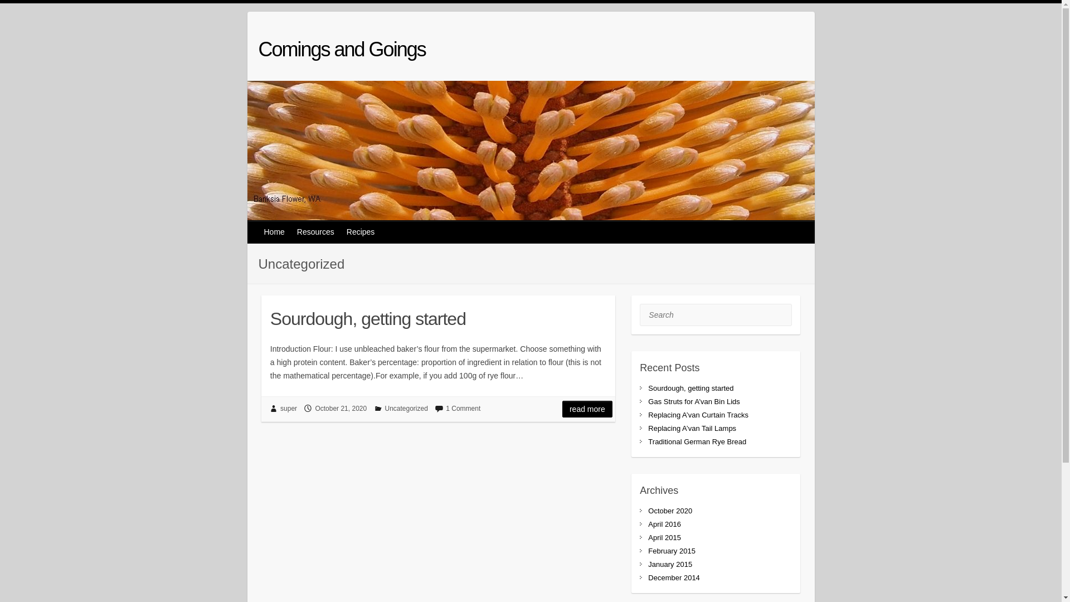  I want to click on Recipes, so click(361, 232).